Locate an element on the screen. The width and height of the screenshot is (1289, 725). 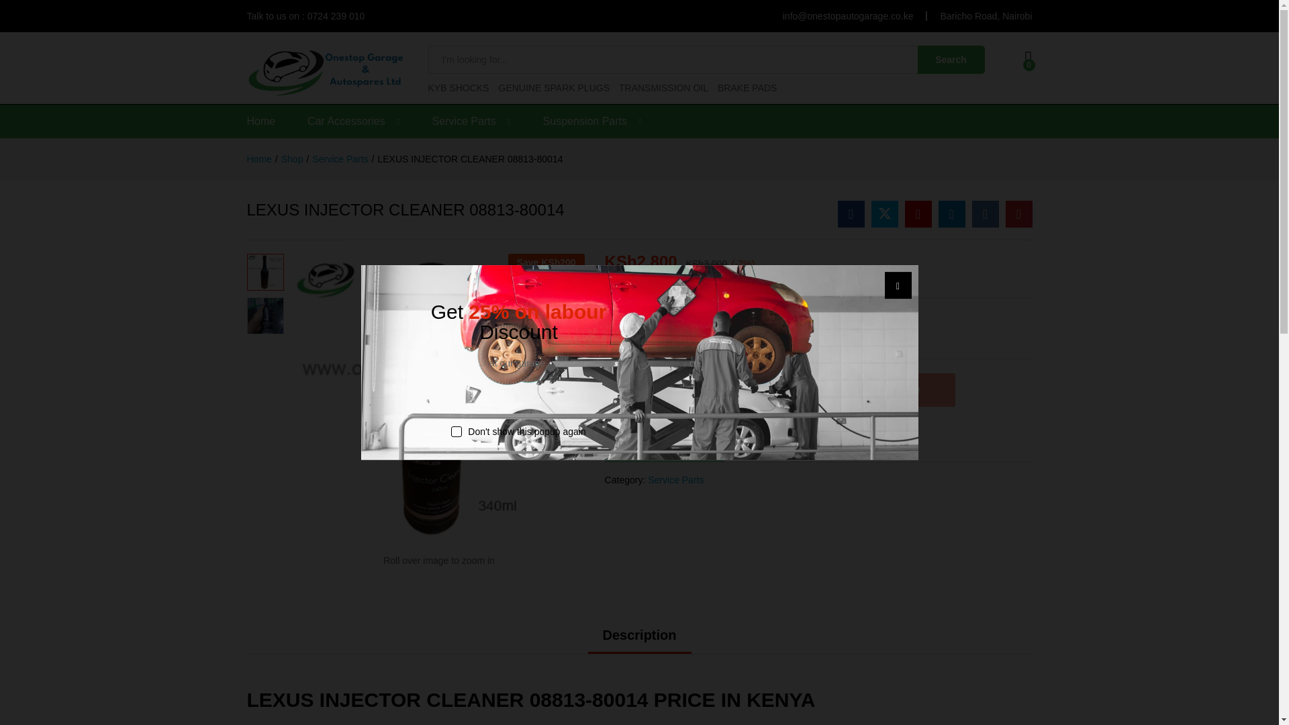
Service Parts is located at coordinates (464, 121).